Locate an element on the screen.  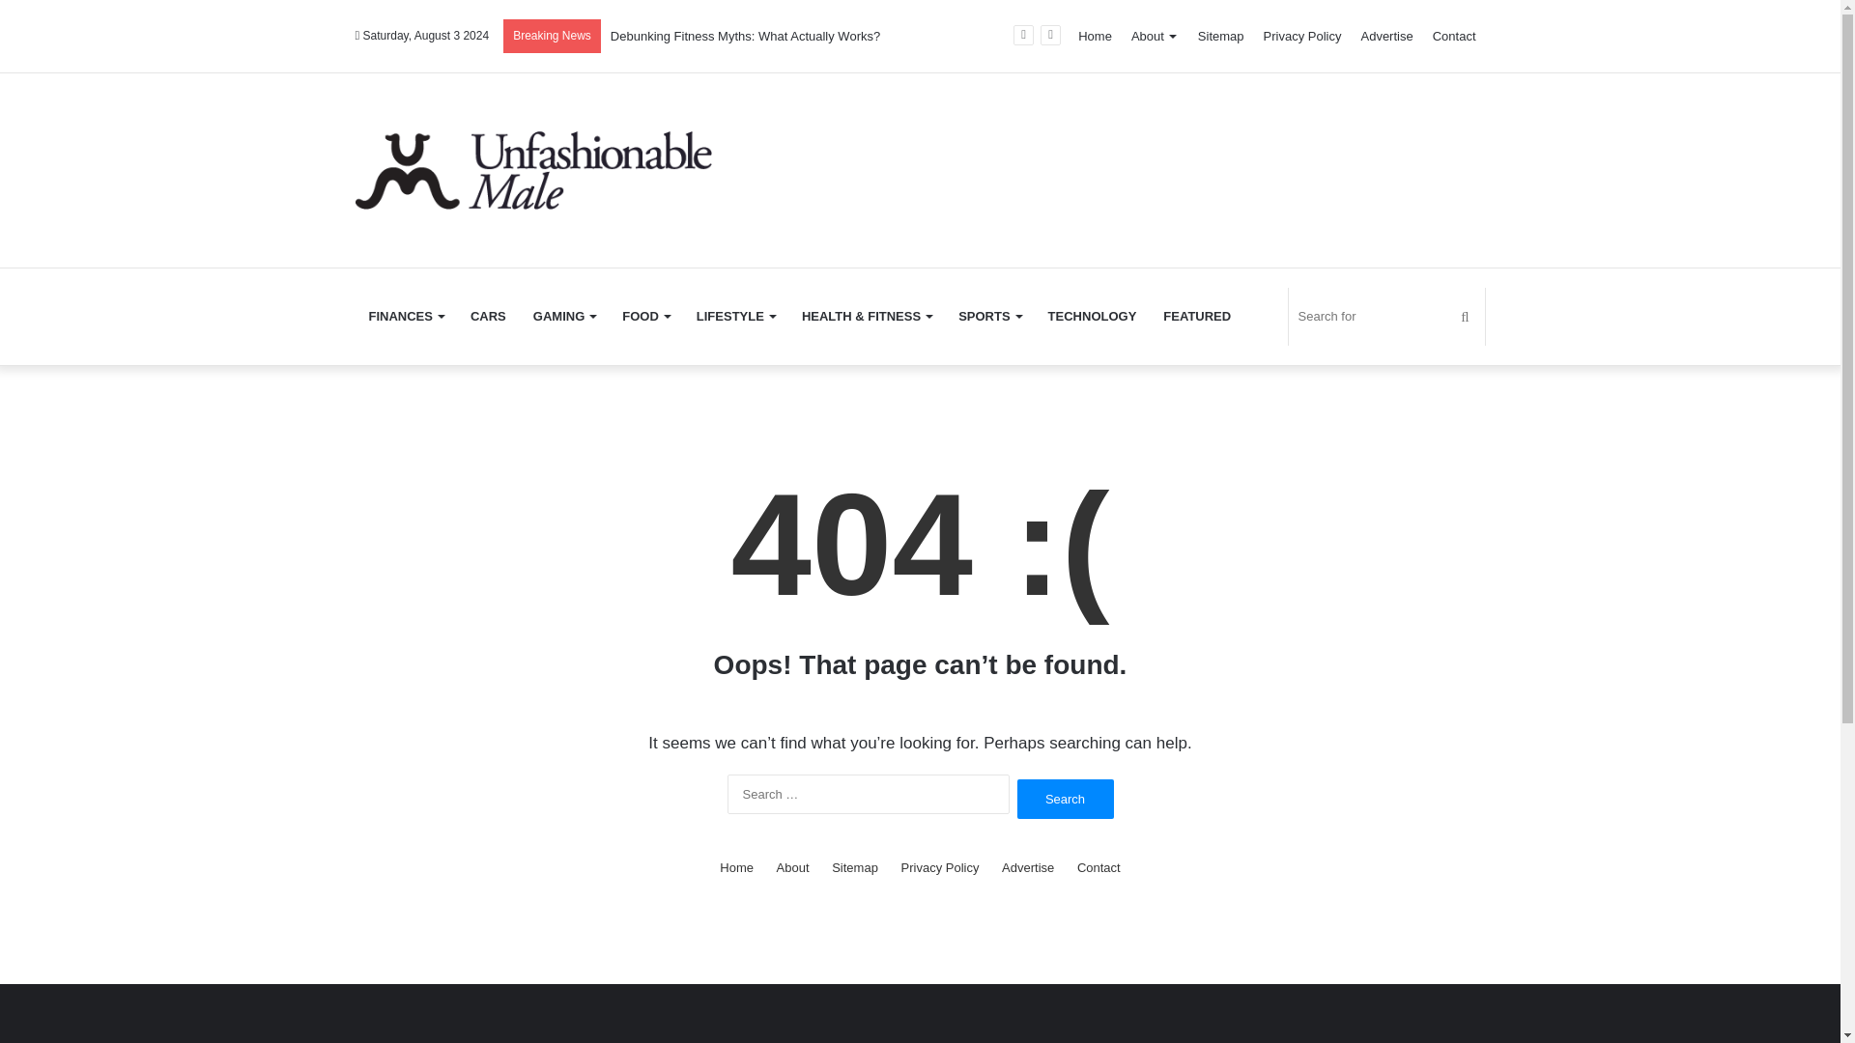
Debunking Fitness Myths: What Actually Works? is located at coordinates (744, 37).